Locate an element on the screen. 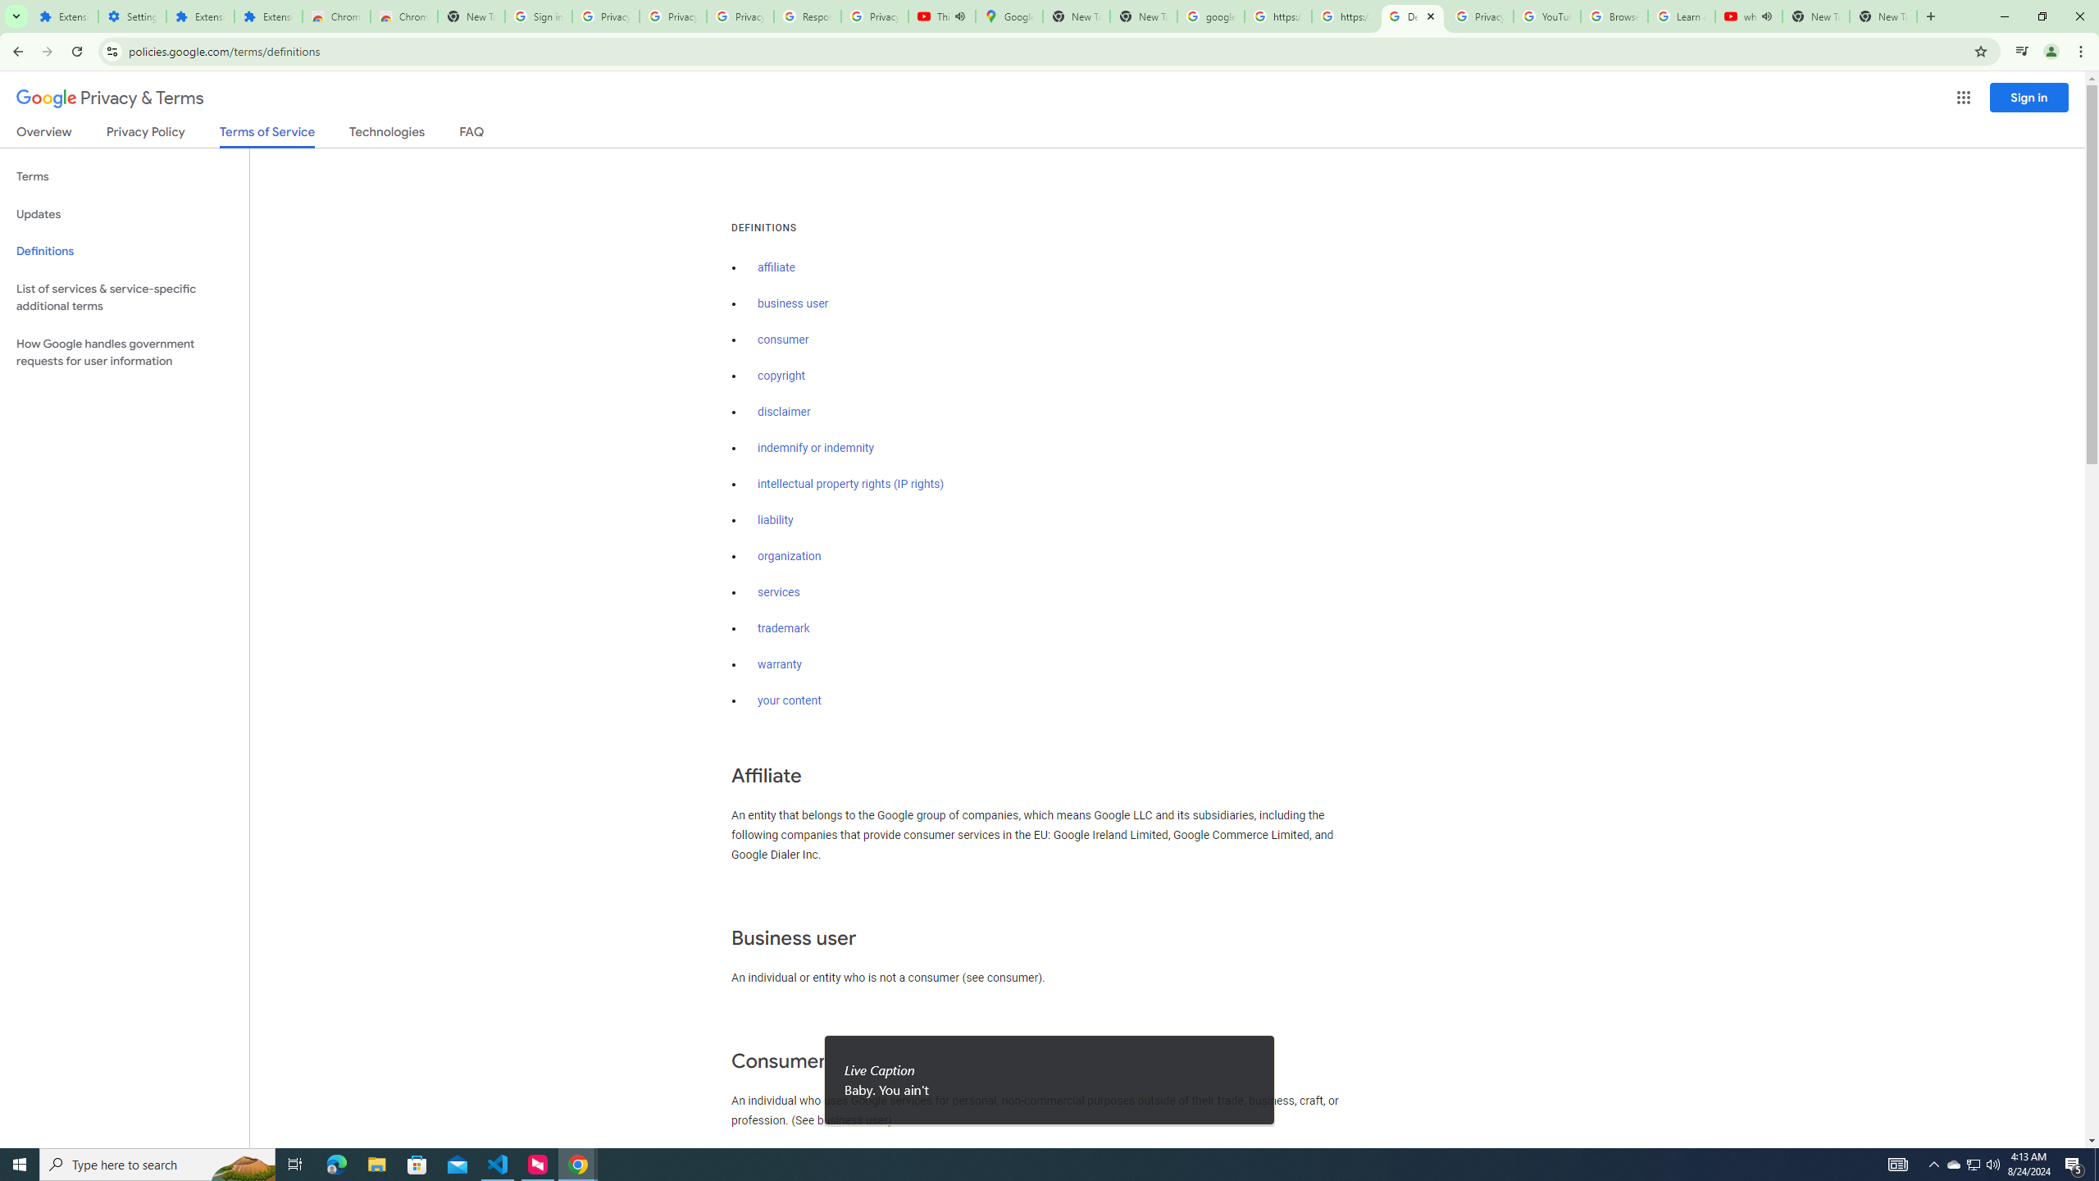 The width and height of the screenshot is (2099, 1181). trademark is located at coordinates (784, 628).